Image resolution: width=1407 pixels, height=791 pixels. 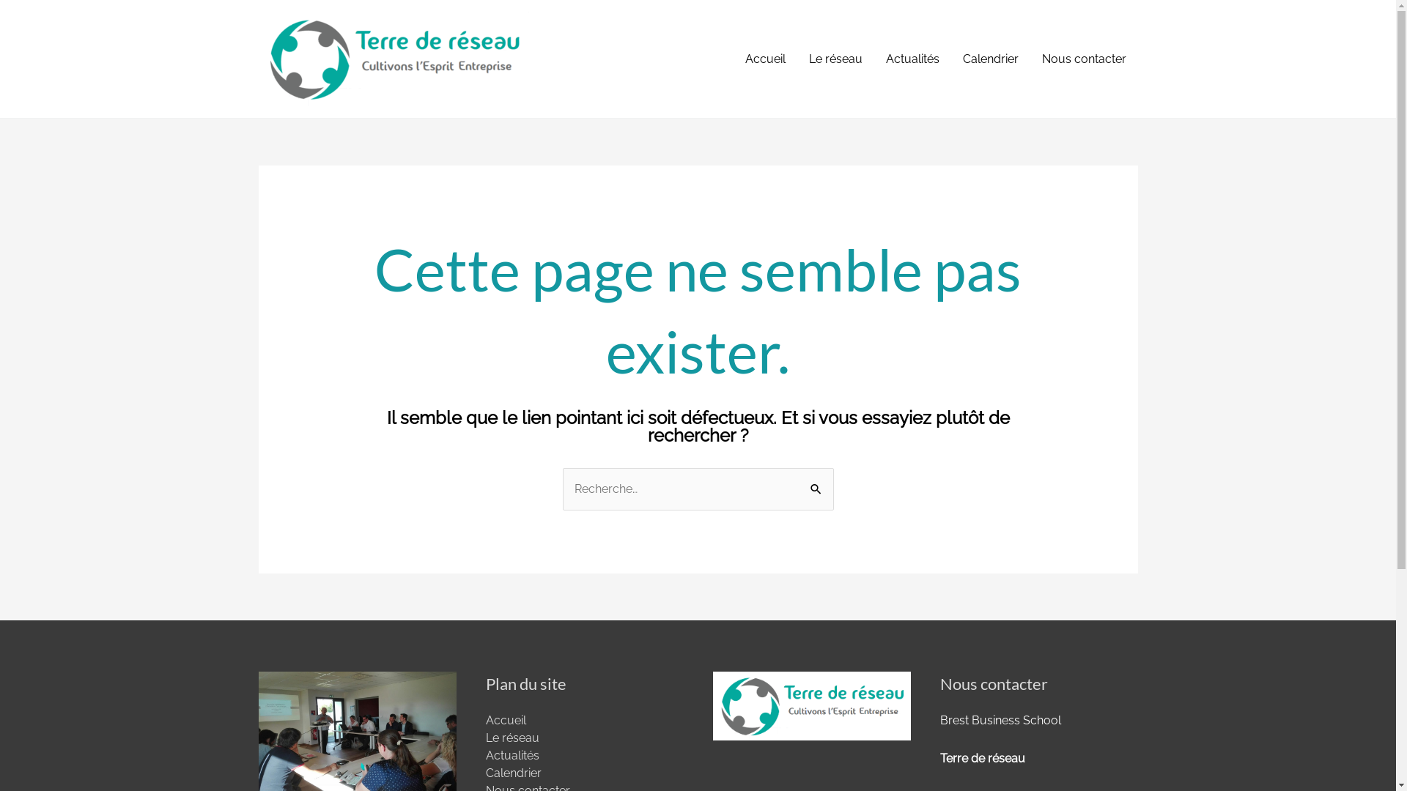 What do you see at coordinates (1085, 59) in the screenshot?
I see `Nous contacter` at bounding box center [1085, 59].